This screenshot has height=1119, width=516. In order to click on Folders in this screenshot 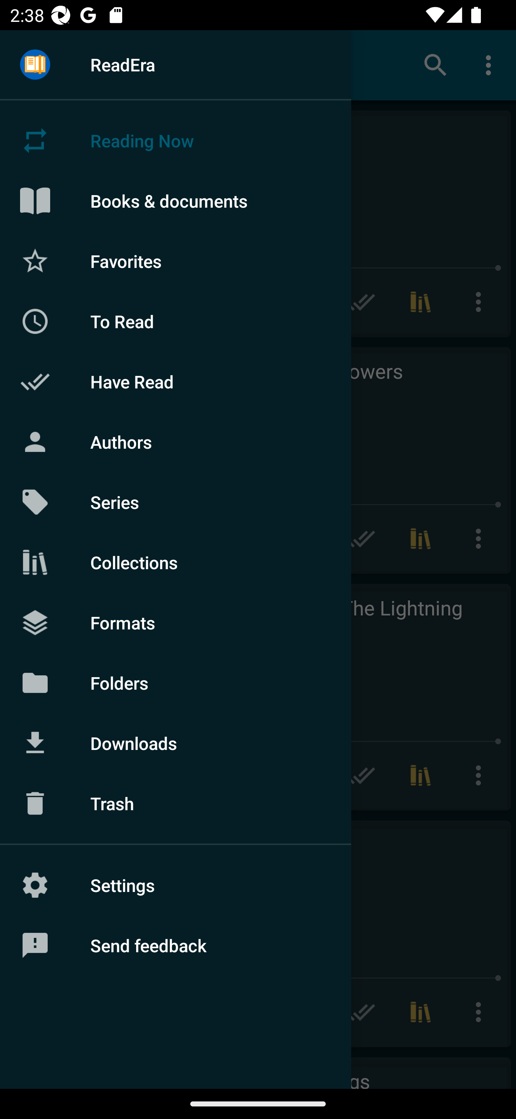, I will do `click(176, 682)`.